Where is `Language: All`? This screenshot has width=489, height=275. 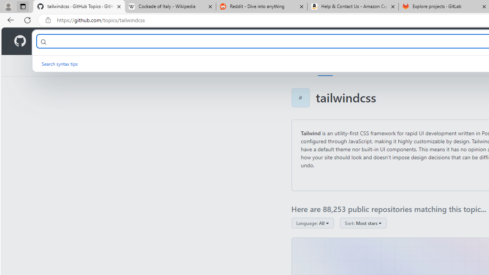 Language: All is located at coordinates (313, 223).